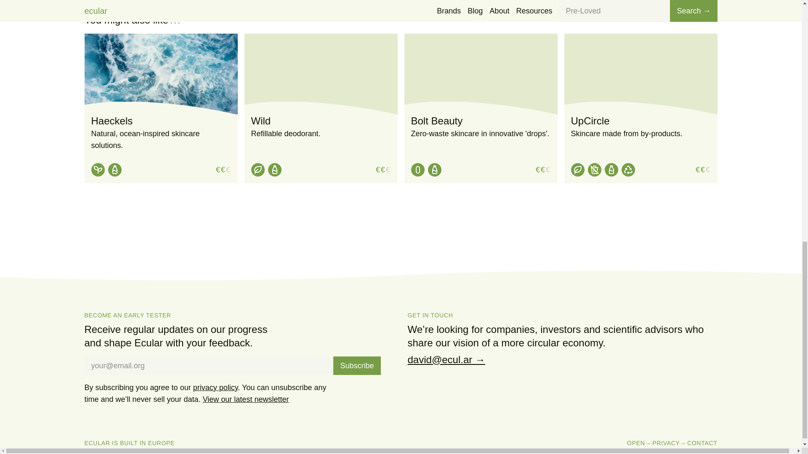  I want to click on CONTACT, so click(702, 443).